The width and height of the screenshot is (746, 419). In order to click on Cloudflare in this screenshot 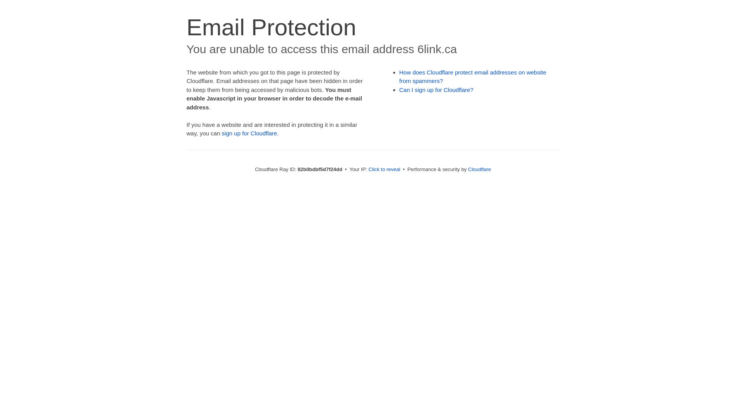, I will do `click(479, 169)`.